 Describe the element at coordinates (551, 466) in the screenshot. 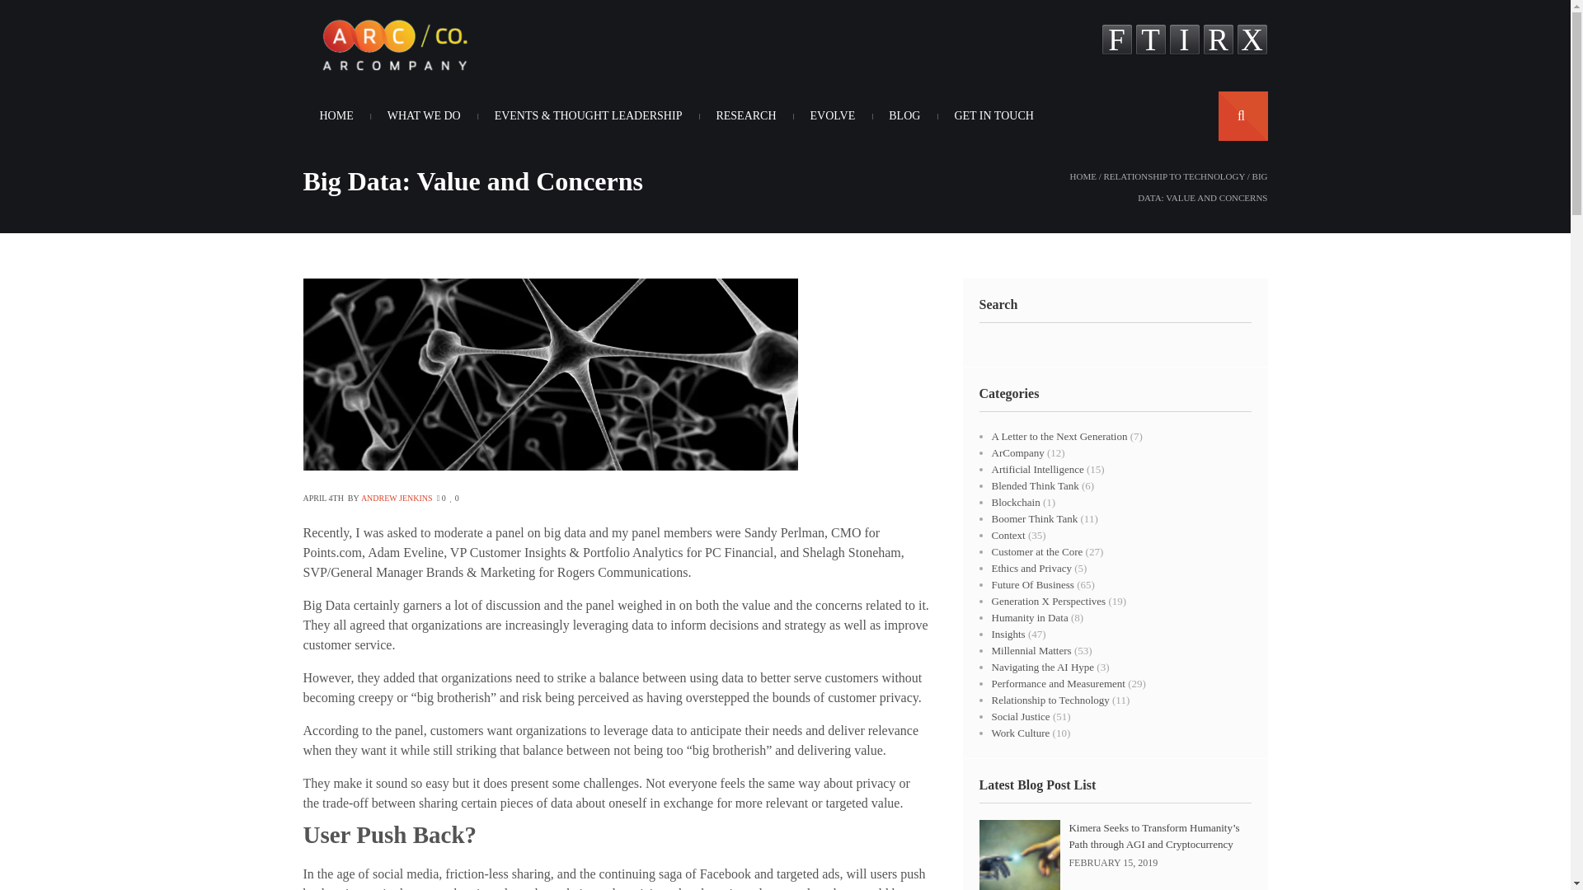

I see `Big Data: Value and Concerns` at that location.